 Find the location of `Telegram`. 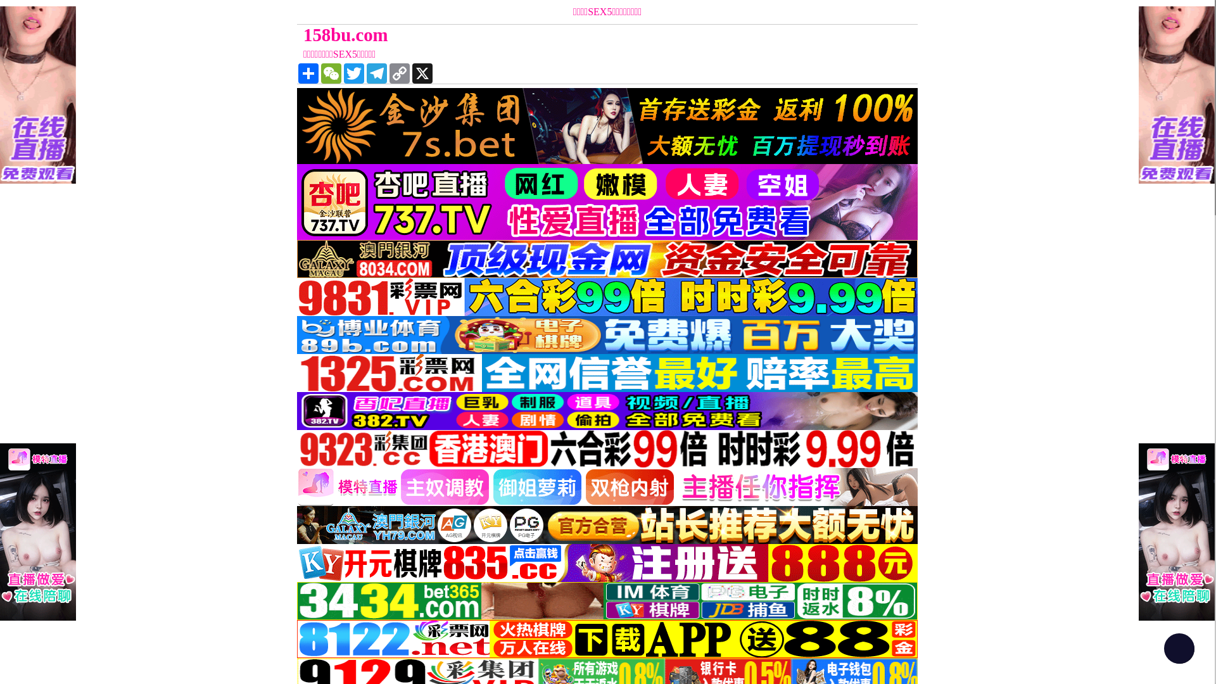

Telegram is located at coordinates (377, 73).